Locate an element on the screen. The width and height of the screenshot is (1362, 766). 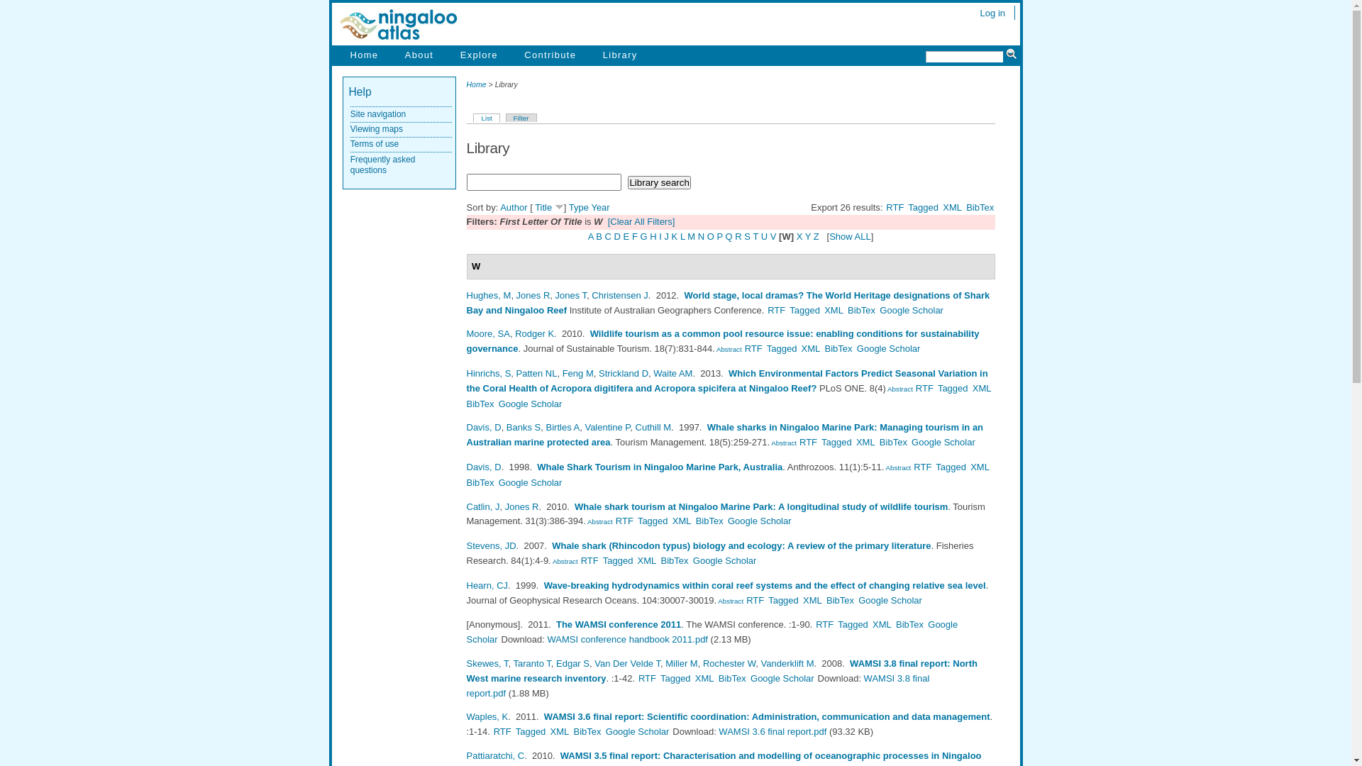
RTF is located at coordinates (895, 207).